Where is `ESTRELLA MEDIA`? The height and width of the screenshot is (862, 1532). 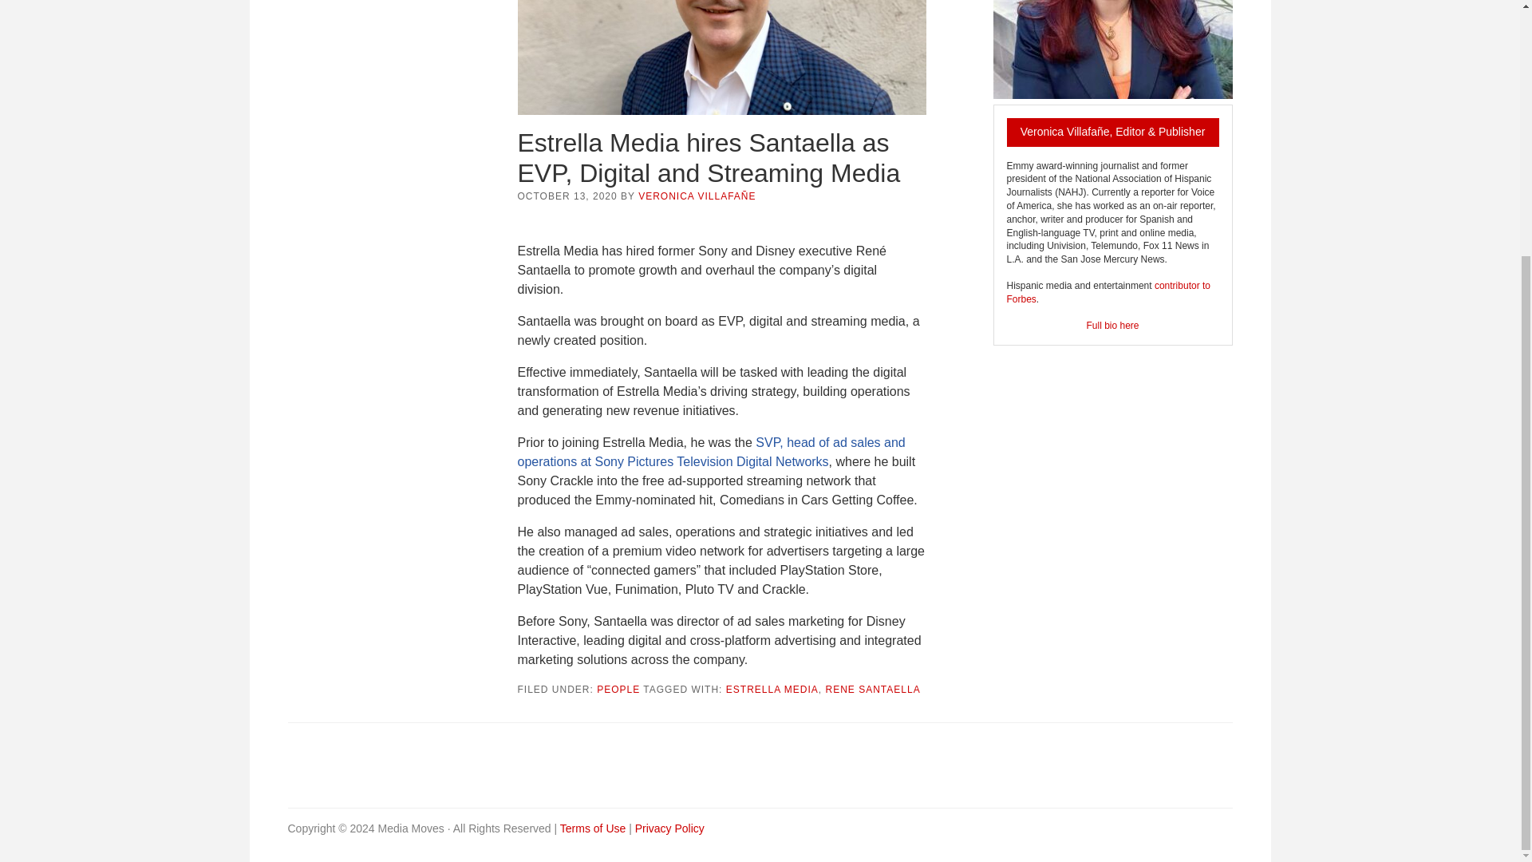 ESTRELLA MEDIA is located at coordinates (772, 690).